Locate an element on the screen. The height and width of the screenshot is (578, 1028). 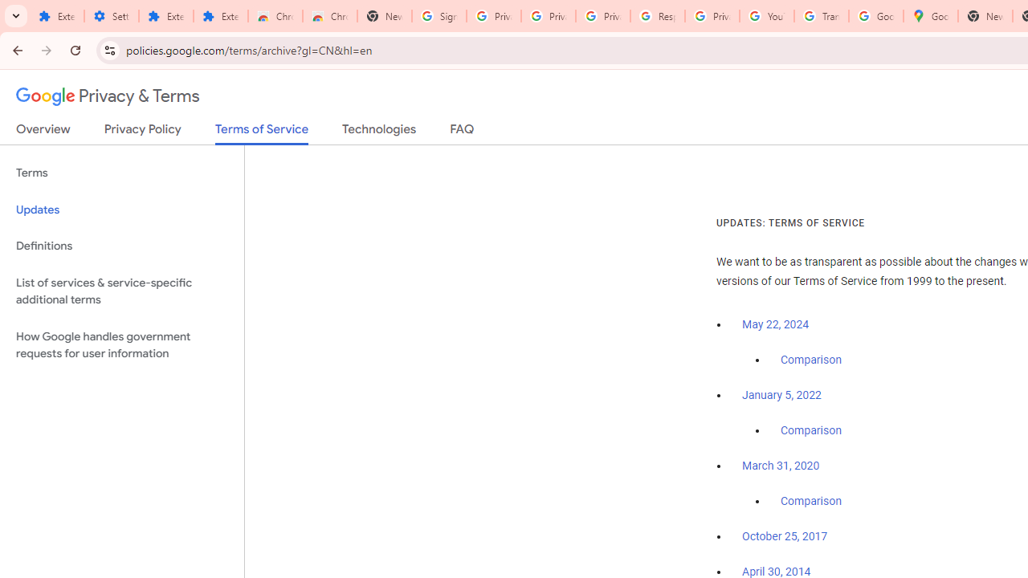
List of services & service-specific additional terms is located at coordinates (122, 291).